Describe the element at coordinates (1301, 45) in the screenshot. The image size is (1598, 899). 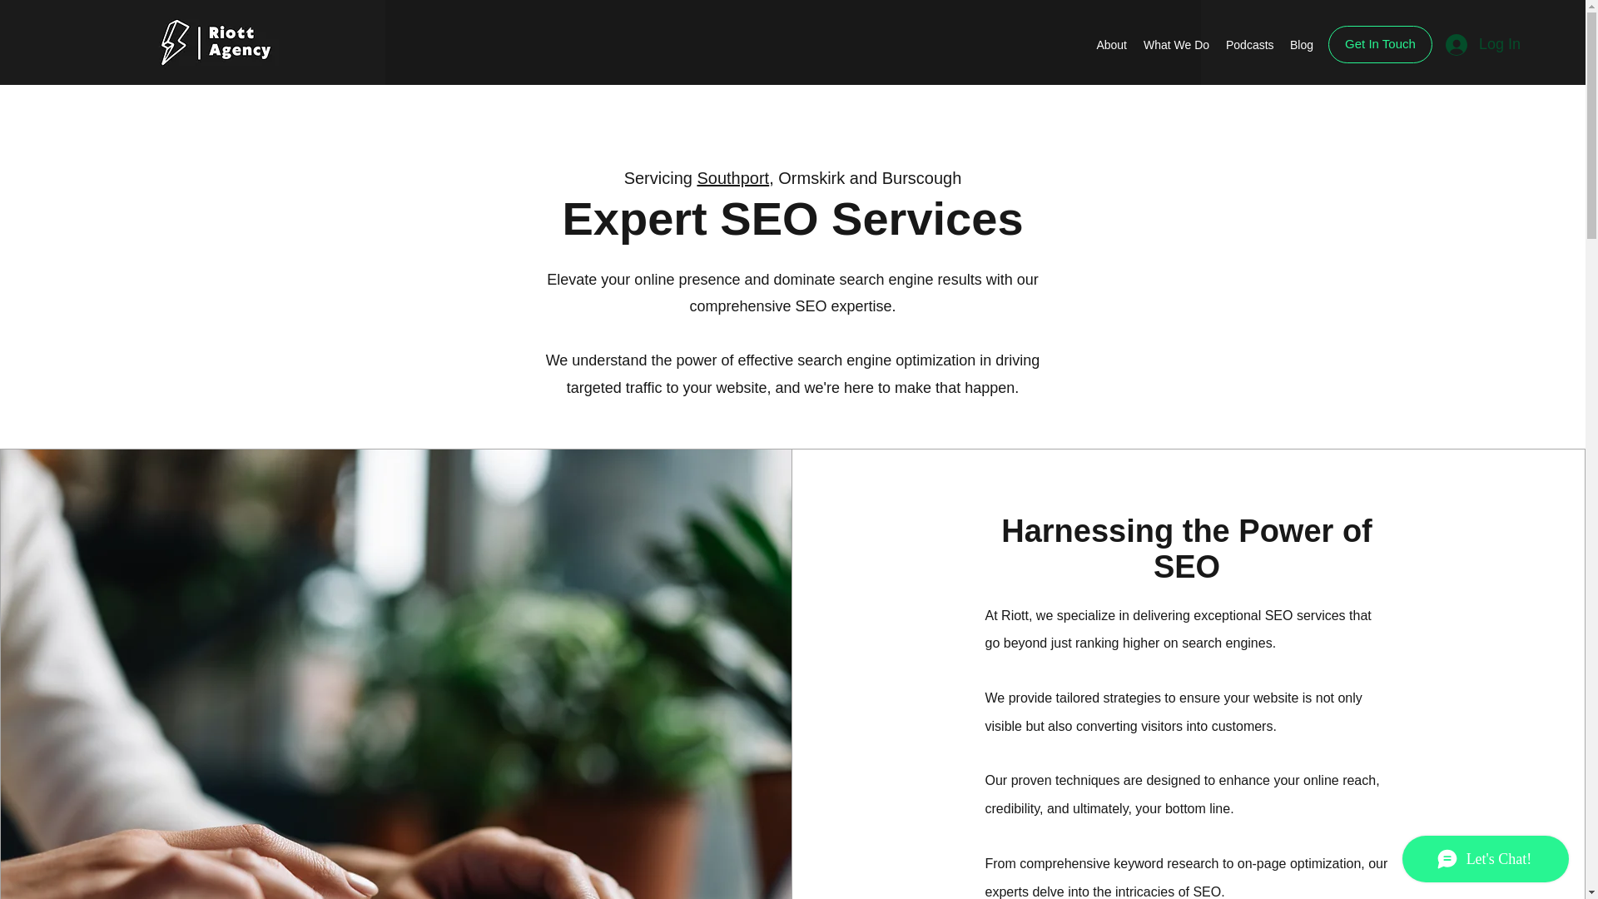
I see `Blog` at that location.